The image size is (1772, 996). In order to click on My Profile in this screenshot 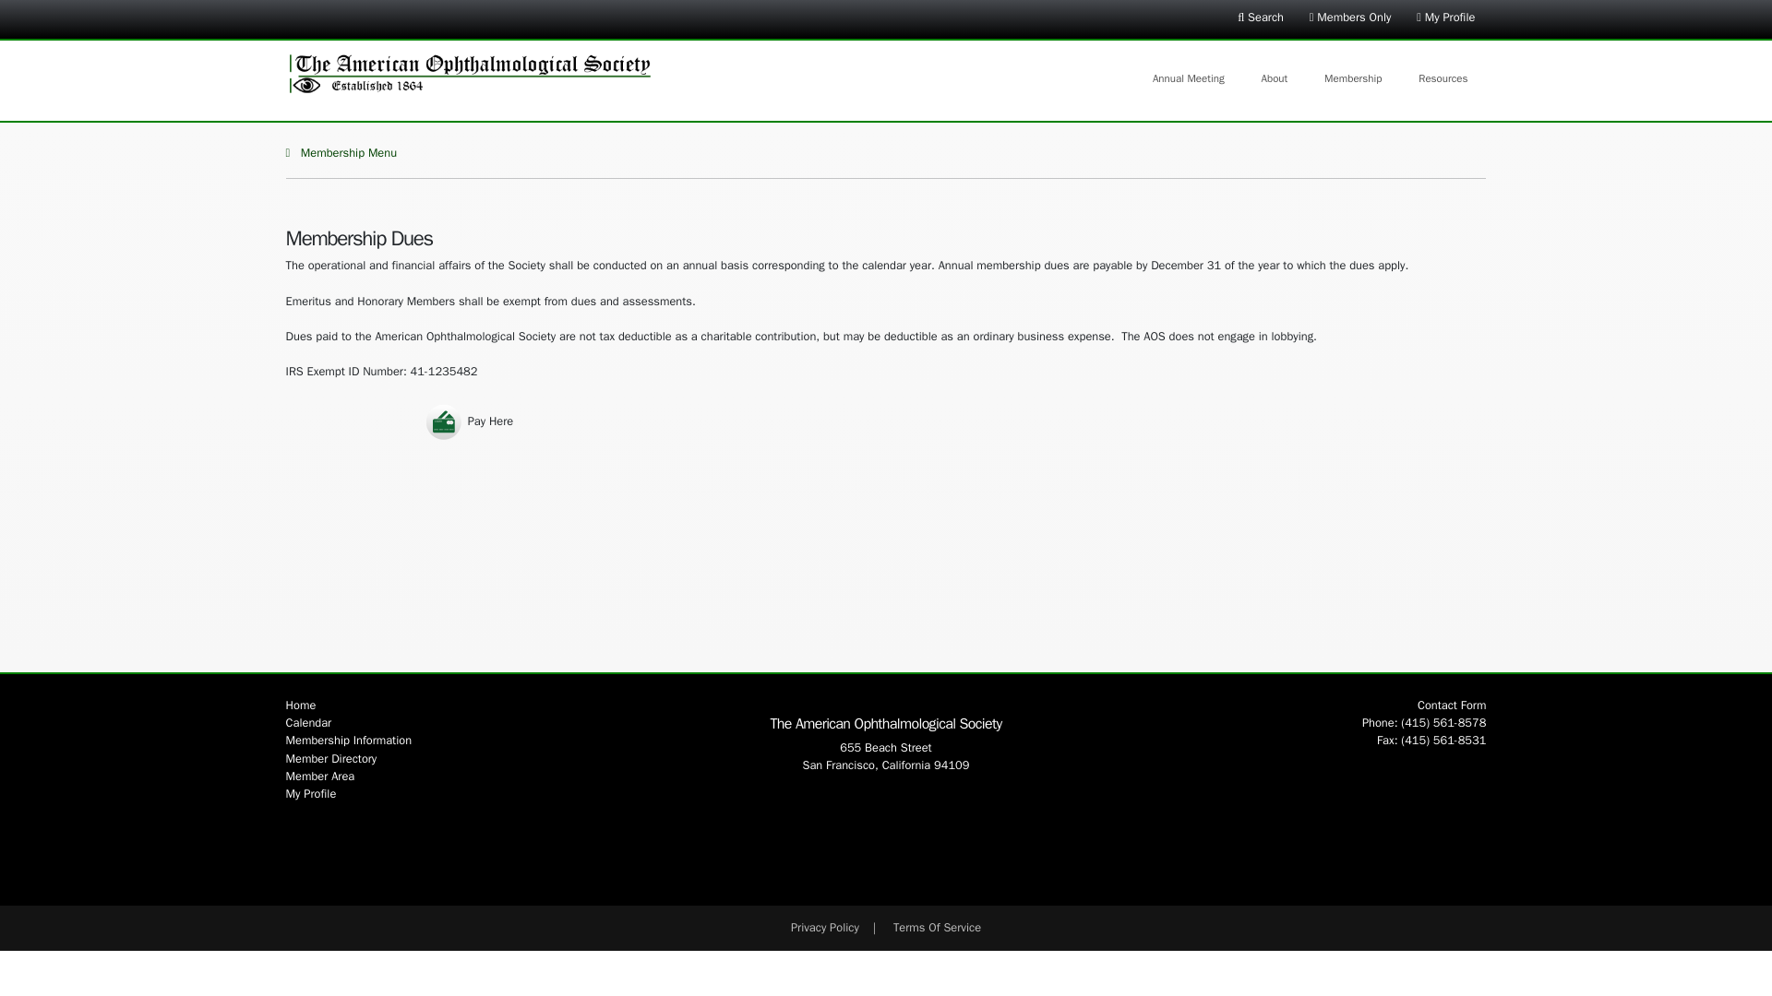, I will do `click(1445, 24)`.